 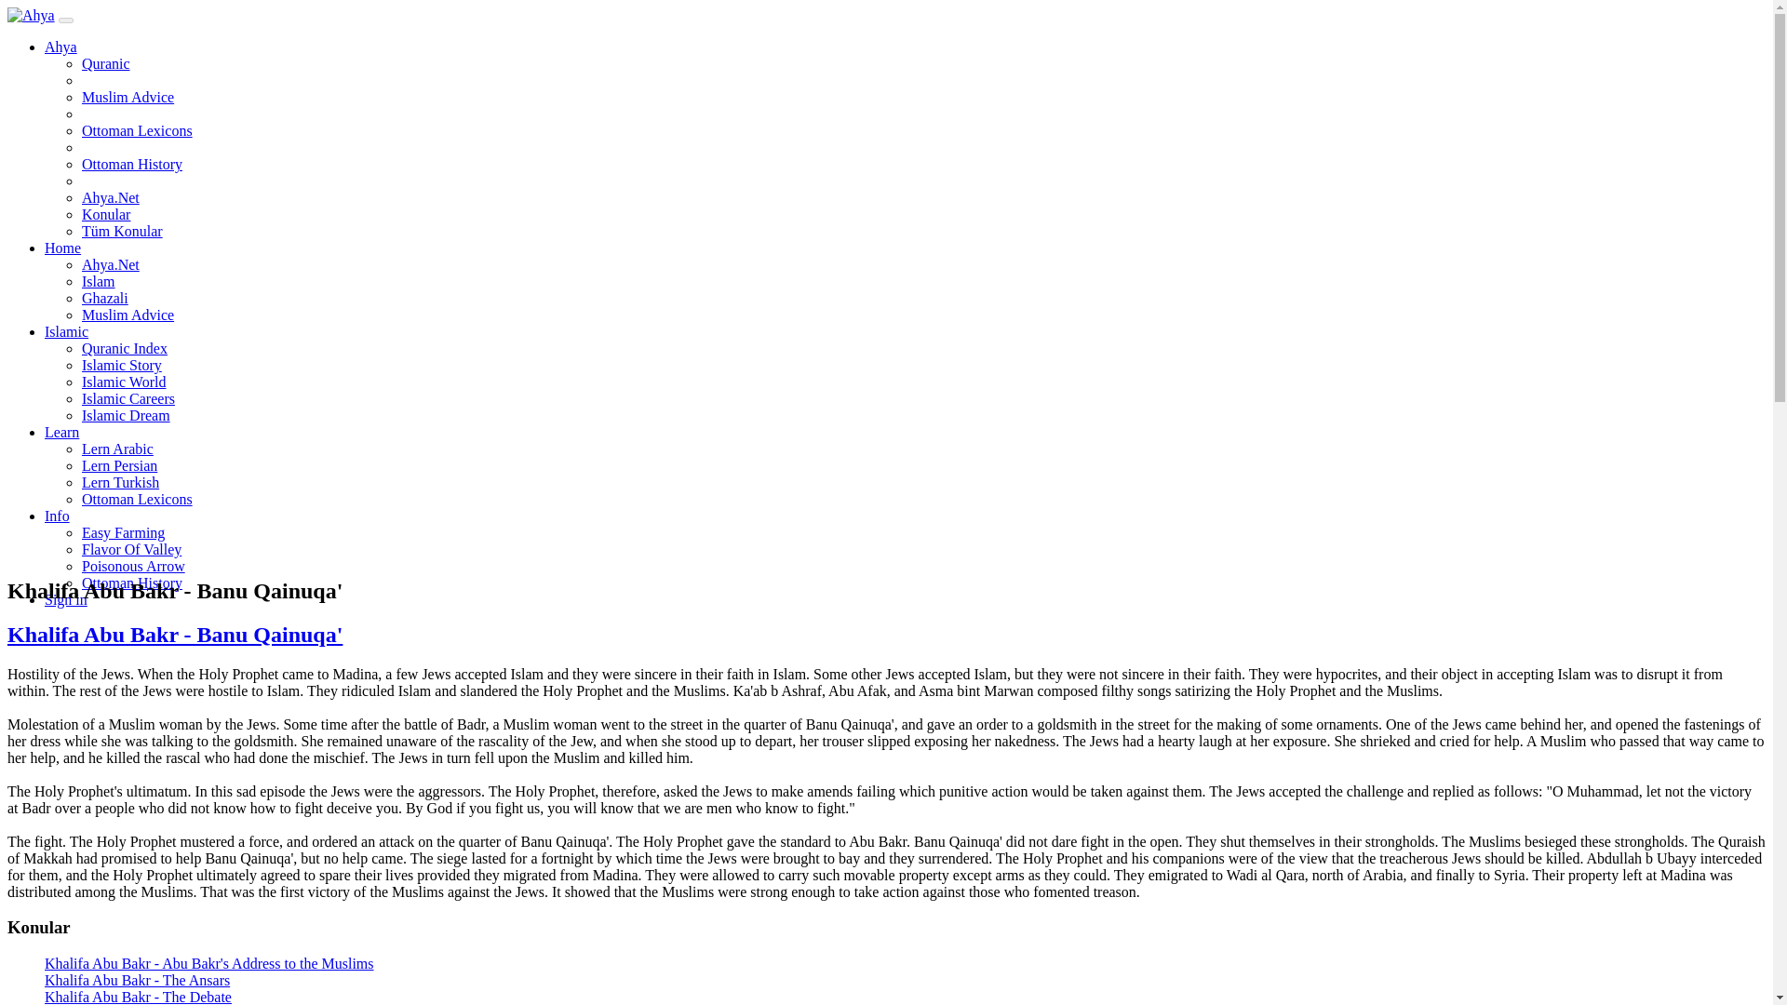 What do you see at coordinates (138, 997) in the screenshot?
I see `Khalifa Abu Bakr - The Debate` at bounding box center [138, 997].